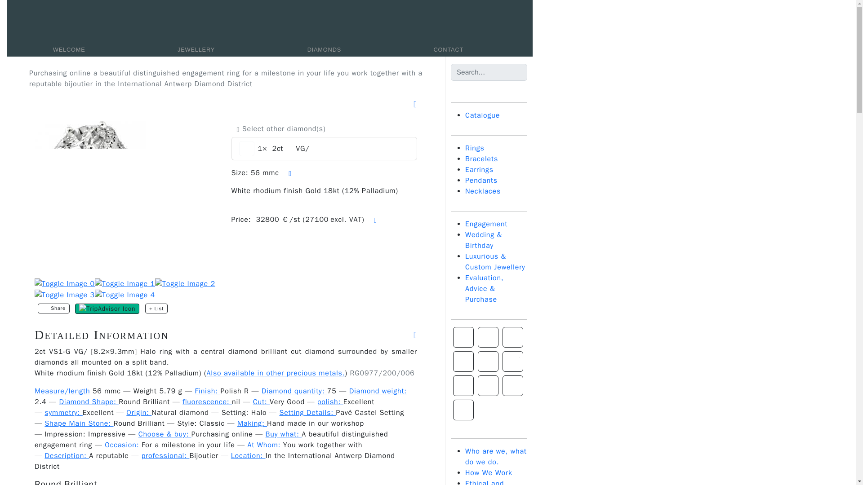 Image resolution: width=863 pixels, height=485 pixels. I want to click on Earrings, so click(479, 170).